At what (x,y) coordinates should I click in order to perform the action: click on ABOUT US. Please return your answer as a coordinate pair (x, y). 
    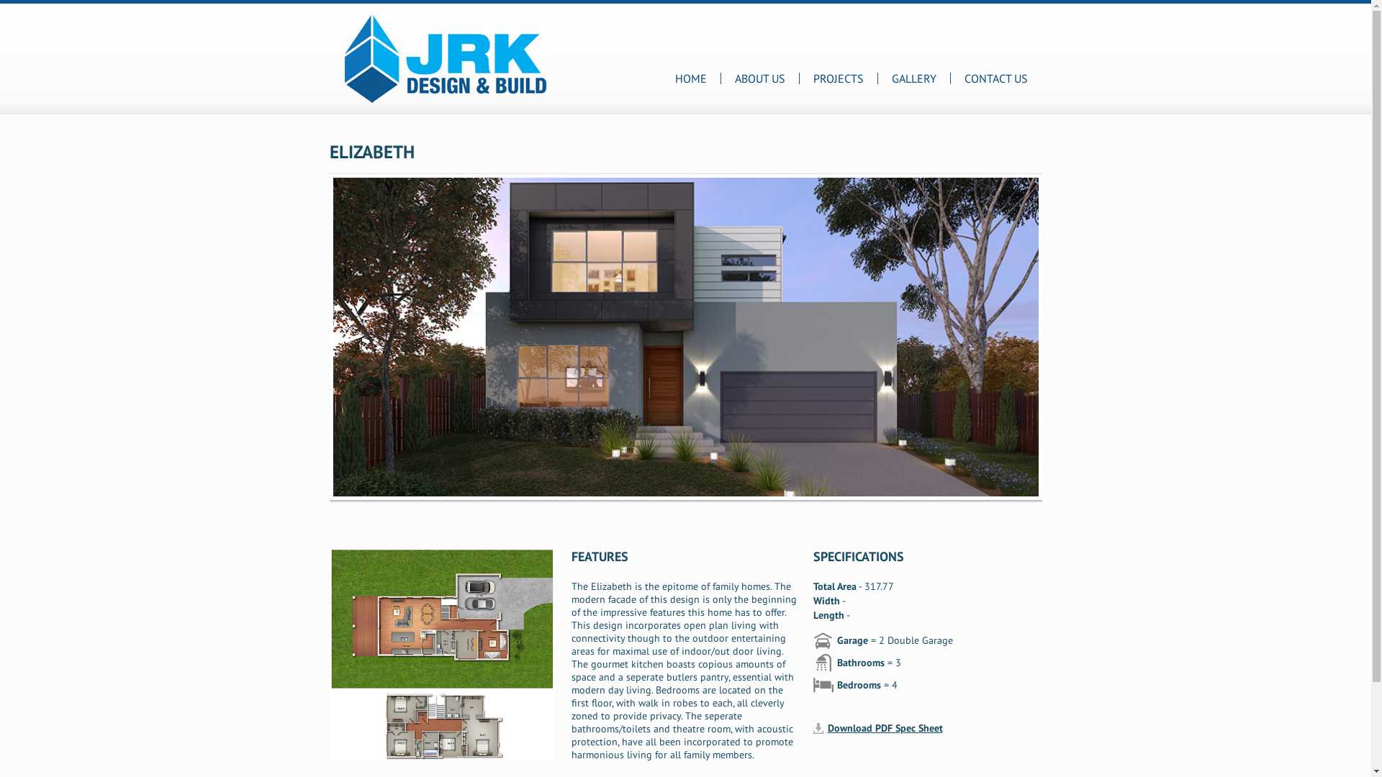
    Looking at the image, I should click on (759, 78).